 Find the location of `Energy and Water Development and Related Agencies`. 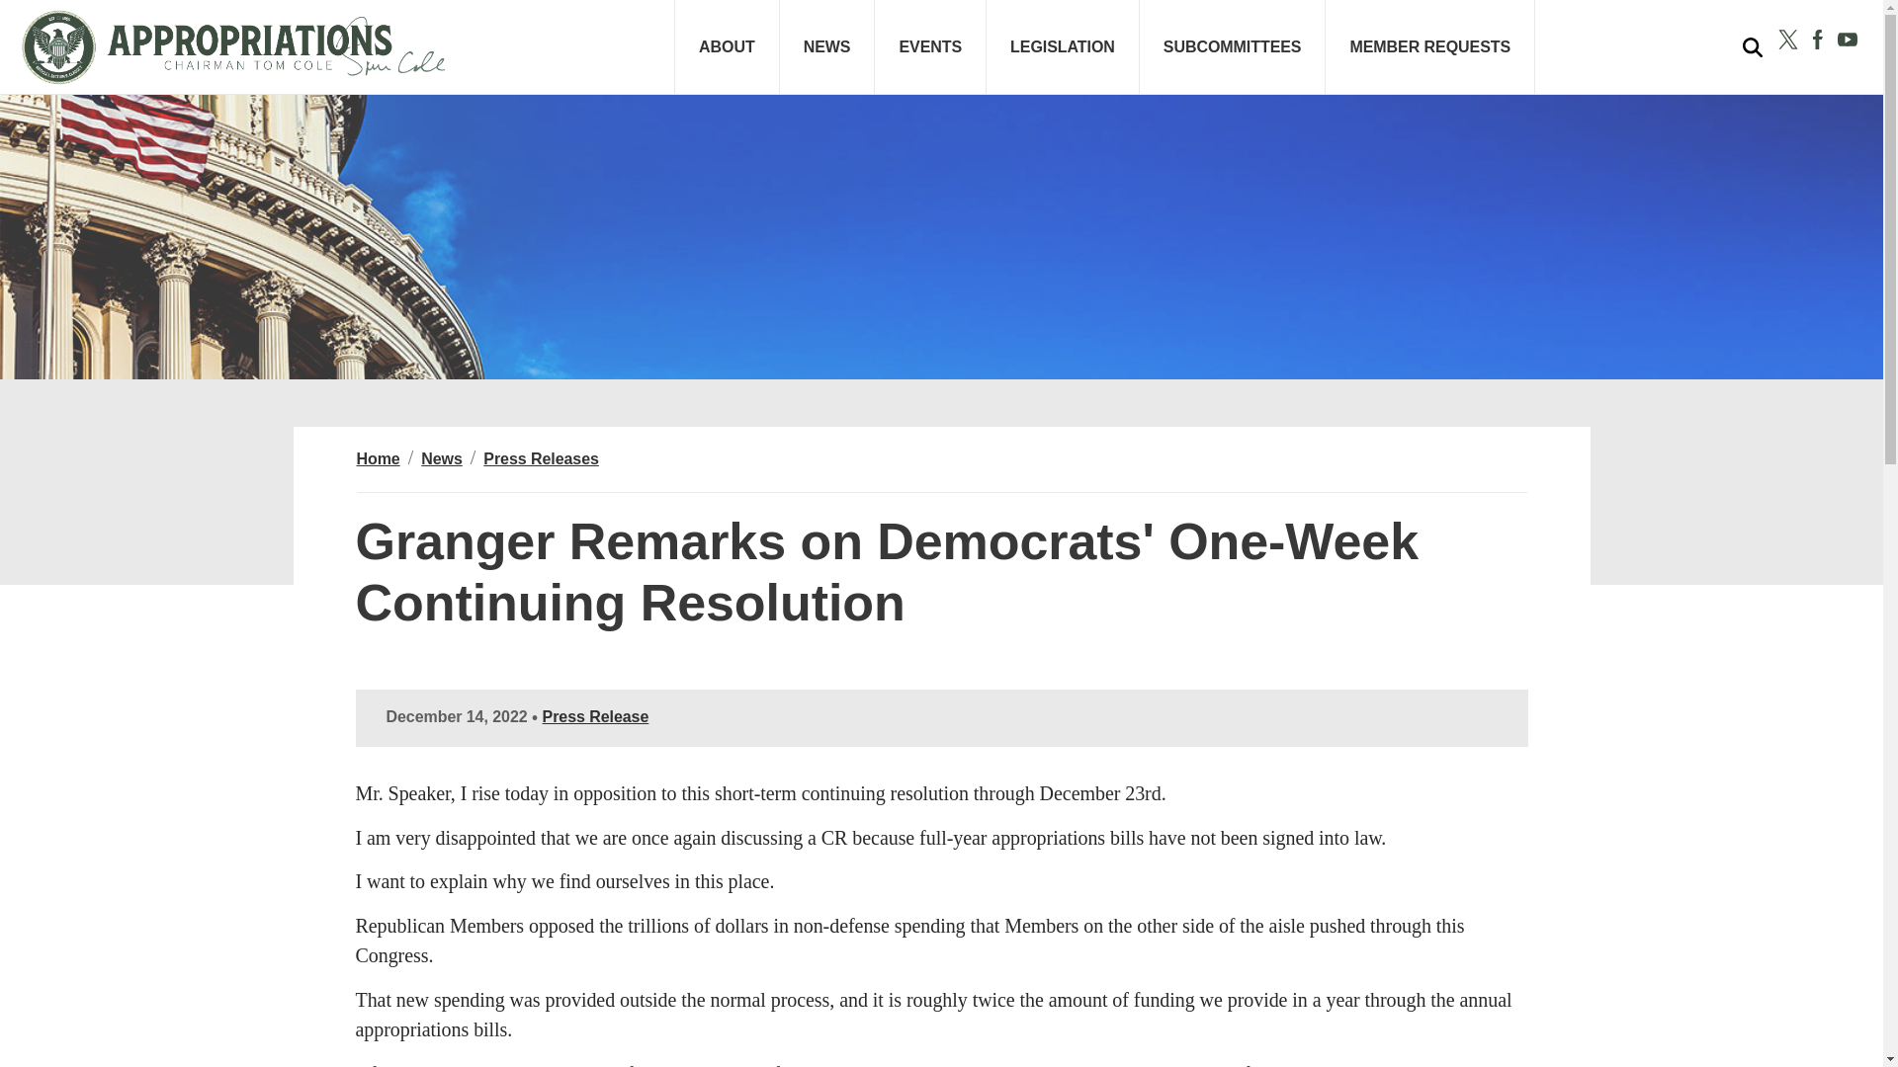

Energy and Water Development and Related Agencies is located at coordinates (1851, 126).